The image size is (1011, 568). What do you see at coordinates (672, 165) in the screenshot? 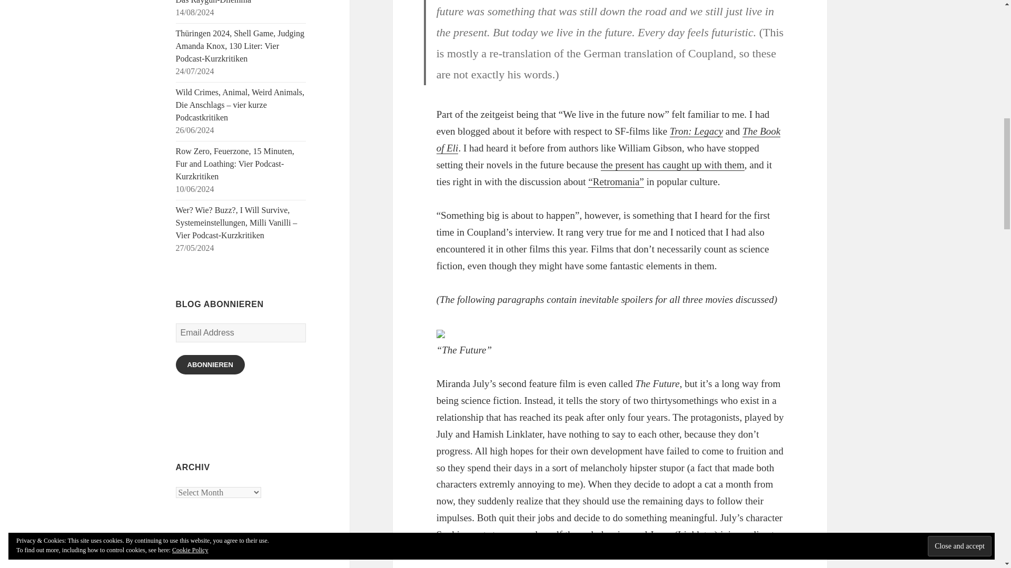
I see `the present has caught up with them` at bounding box center [672, 165].